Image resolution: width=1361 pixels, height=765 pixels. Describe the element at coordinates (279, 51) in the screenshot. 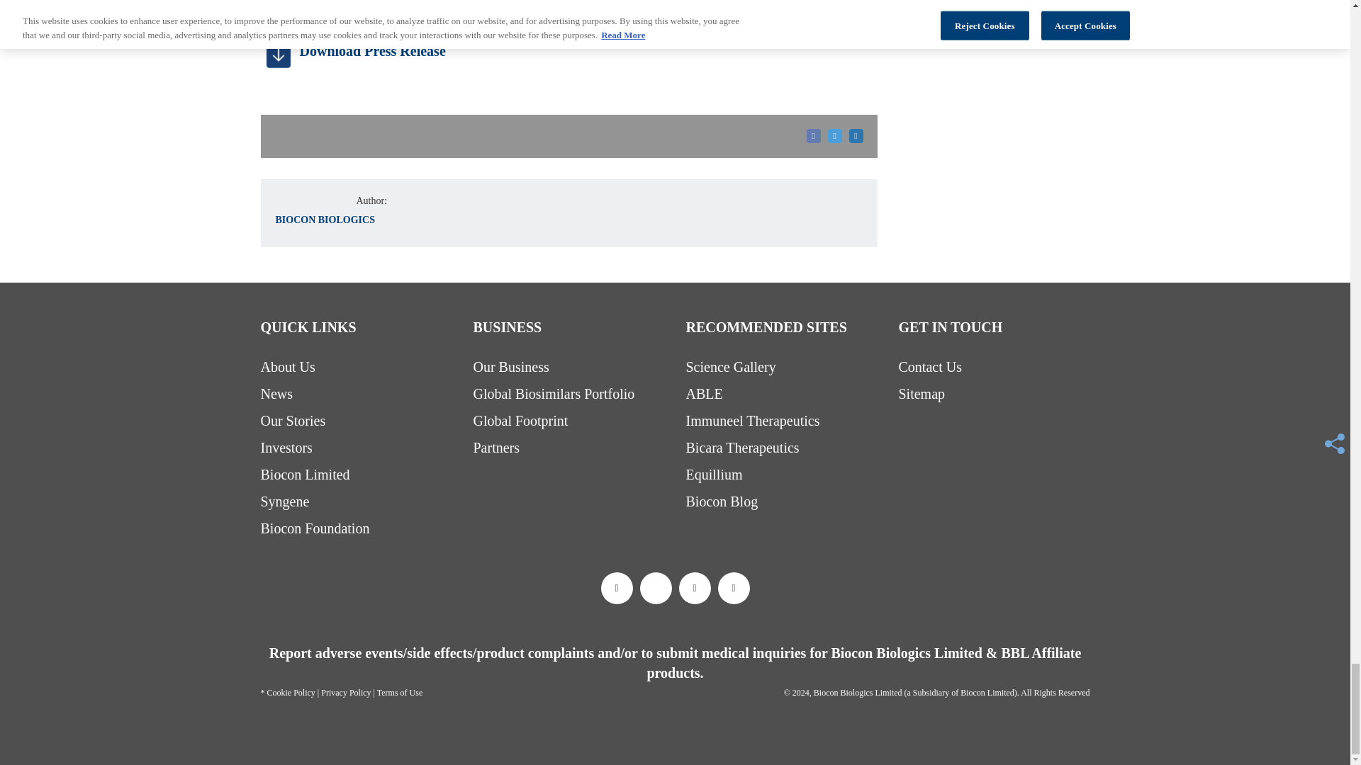

I see `Download Press Release` at that location.